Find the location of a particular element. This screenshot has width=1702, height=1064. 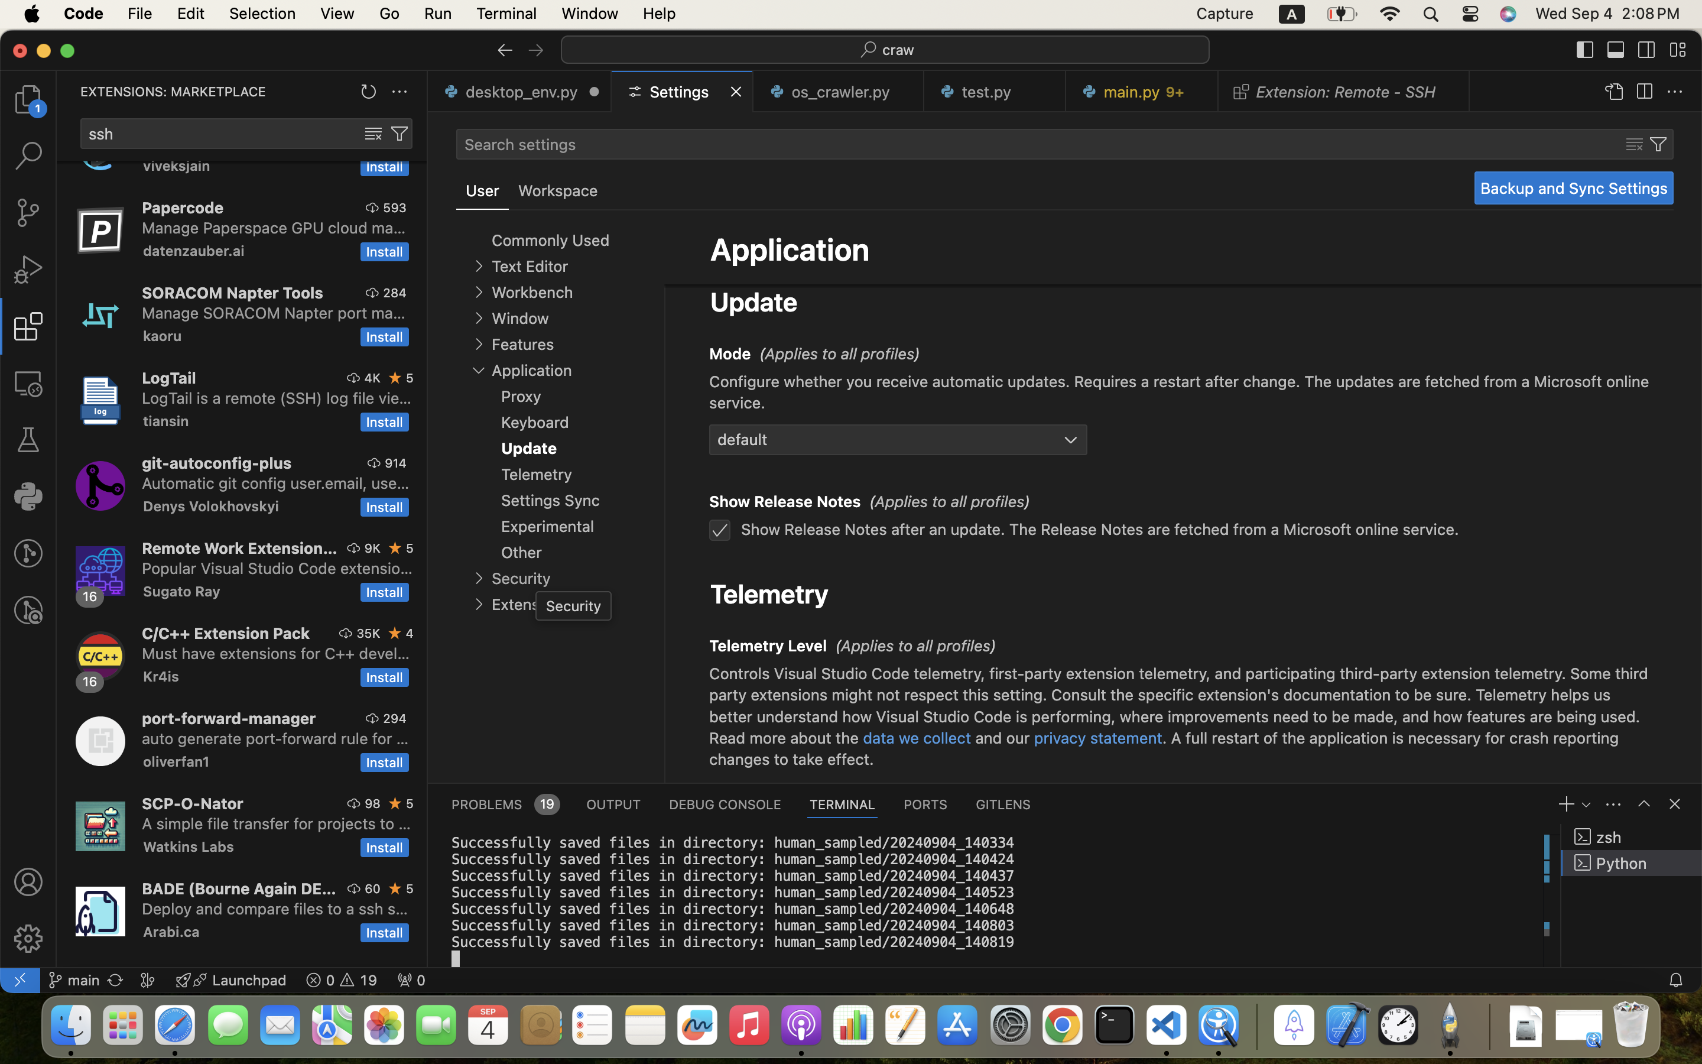

 is located at coordinates (1678, 50).